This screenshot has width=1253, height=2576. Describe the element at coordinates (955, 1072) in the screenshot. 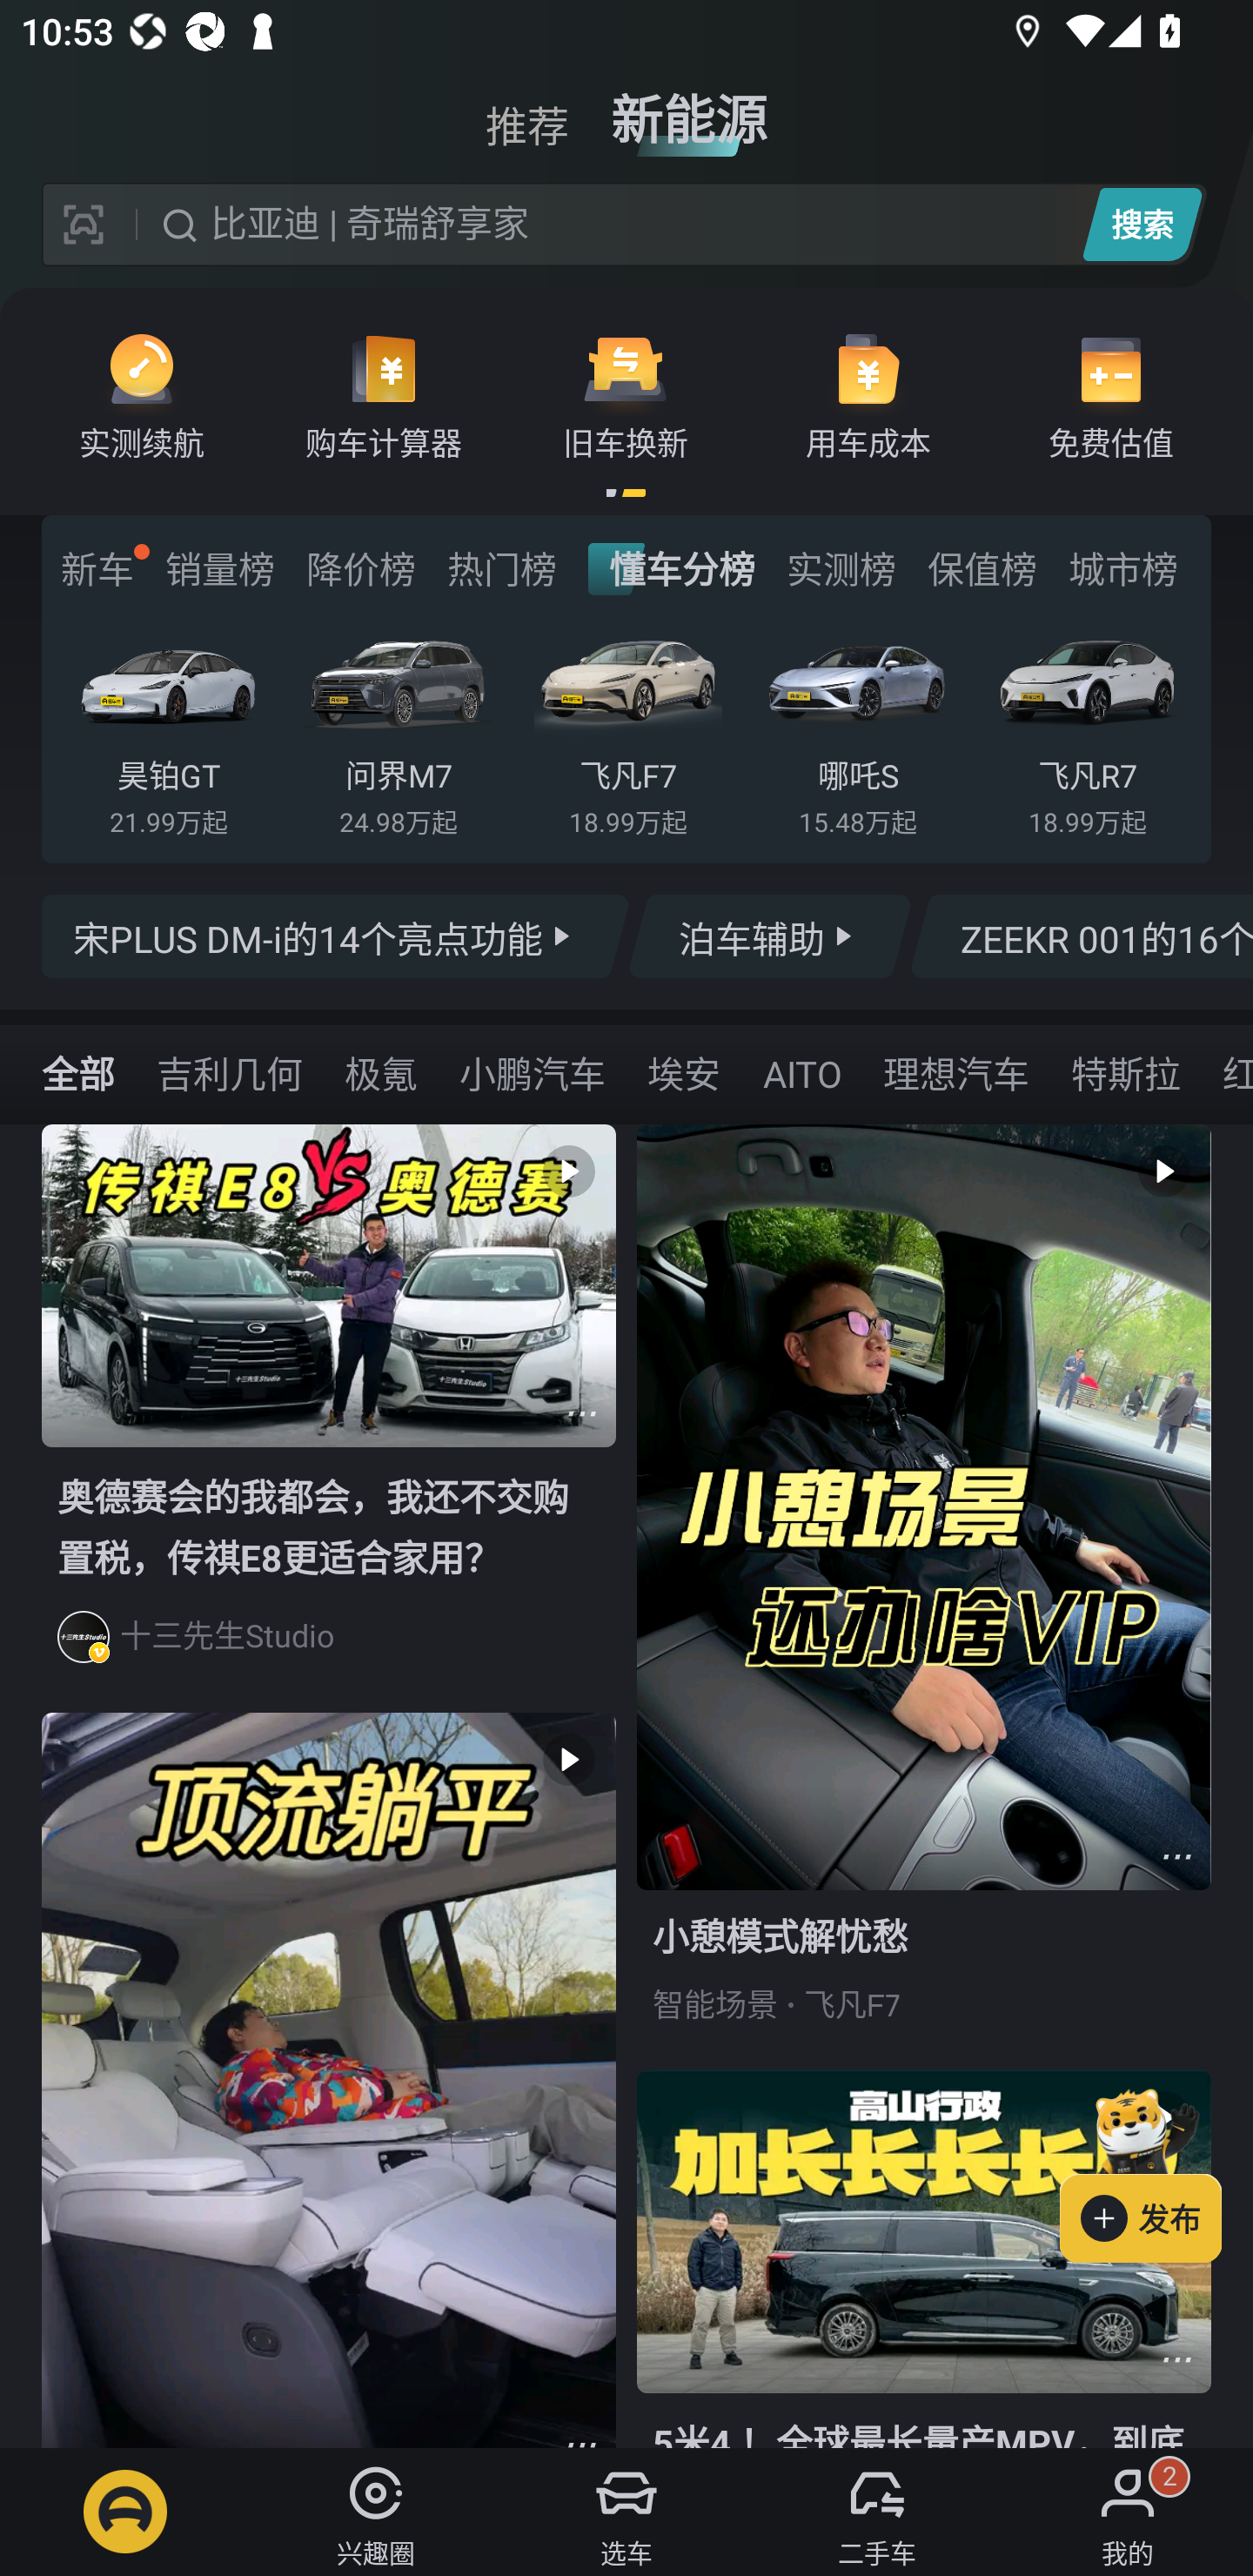

I see `理想汽车` at that location.